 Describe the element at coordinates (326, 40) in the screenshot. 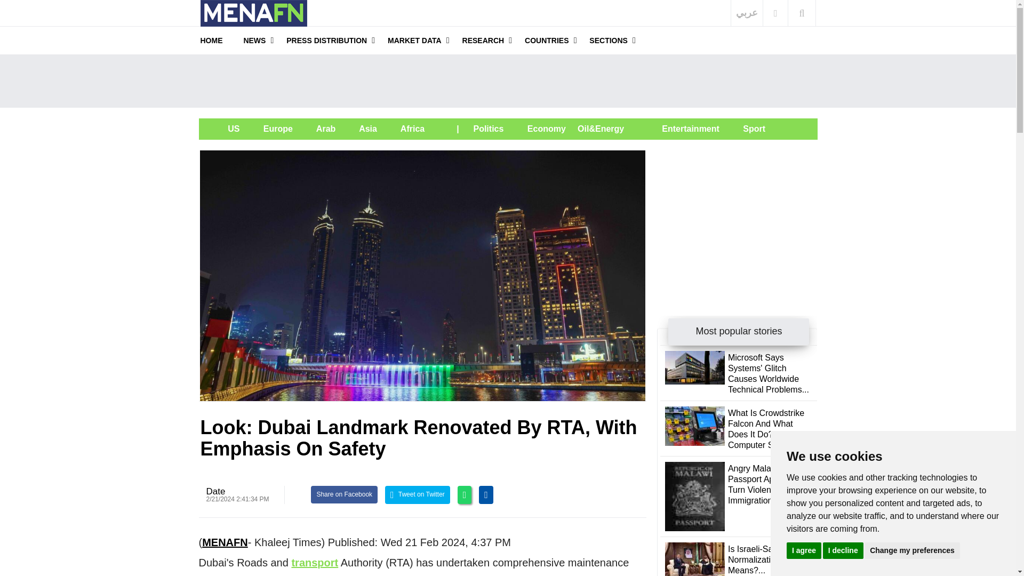

I see `PRESS DISTRIBUTION` at that location.